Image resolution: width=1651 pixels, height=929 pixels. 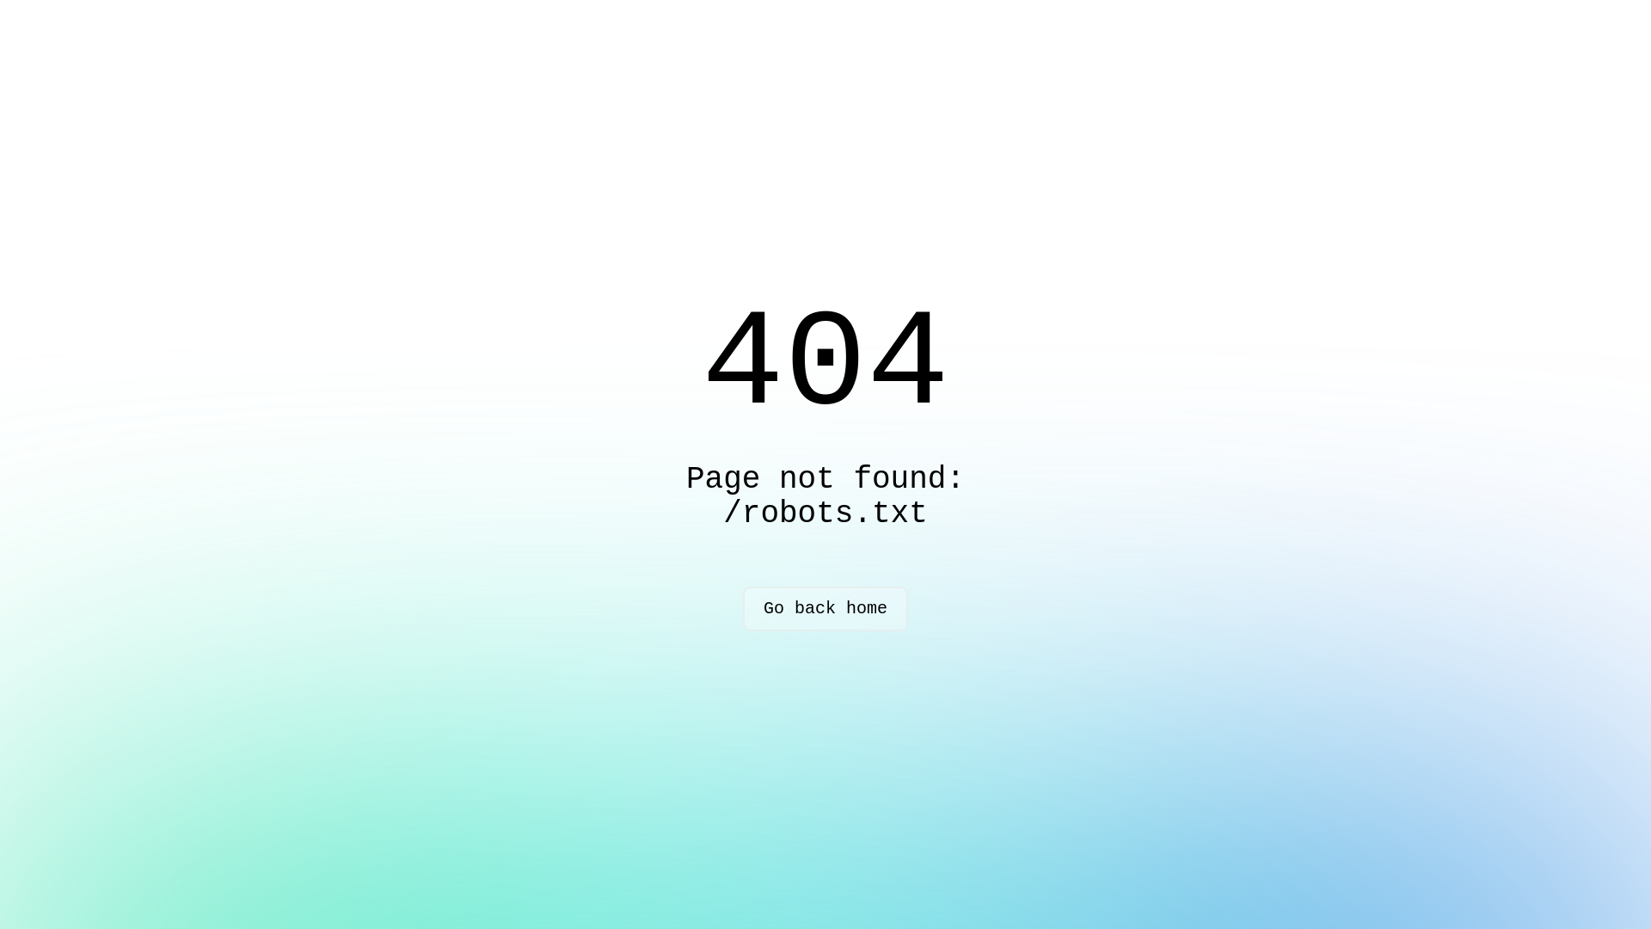 What do you see at coordinates (825, 609) in the screenshot?
I see `Go back home` at bounding box center [825, 609].